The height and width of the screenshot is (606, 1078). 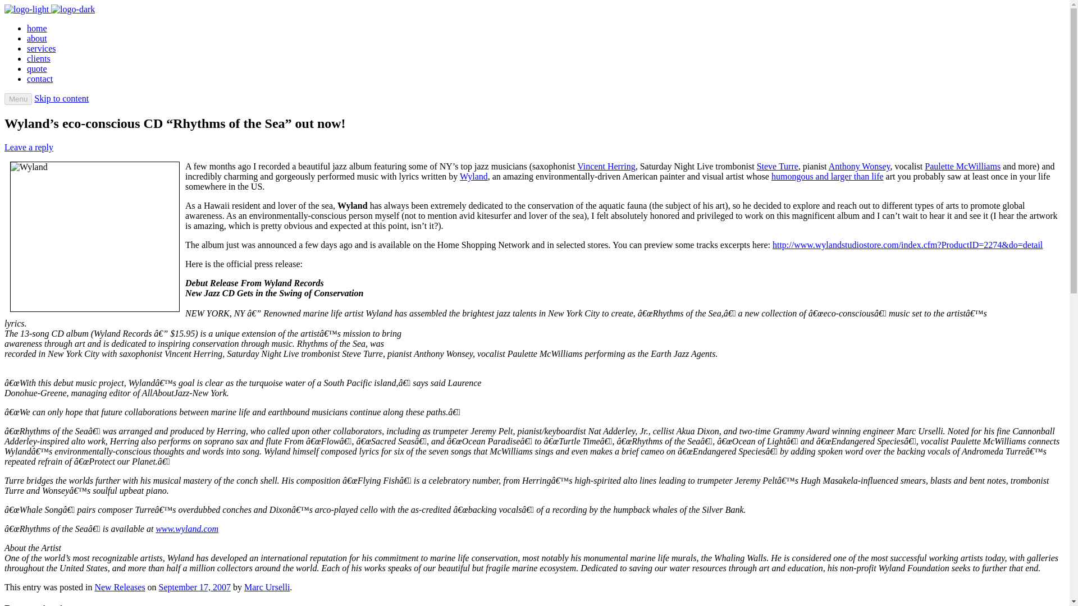 What do you see at coordinates (119, 587) in the screenshot?
I see `New Releases` at bounding box center [119, 587].